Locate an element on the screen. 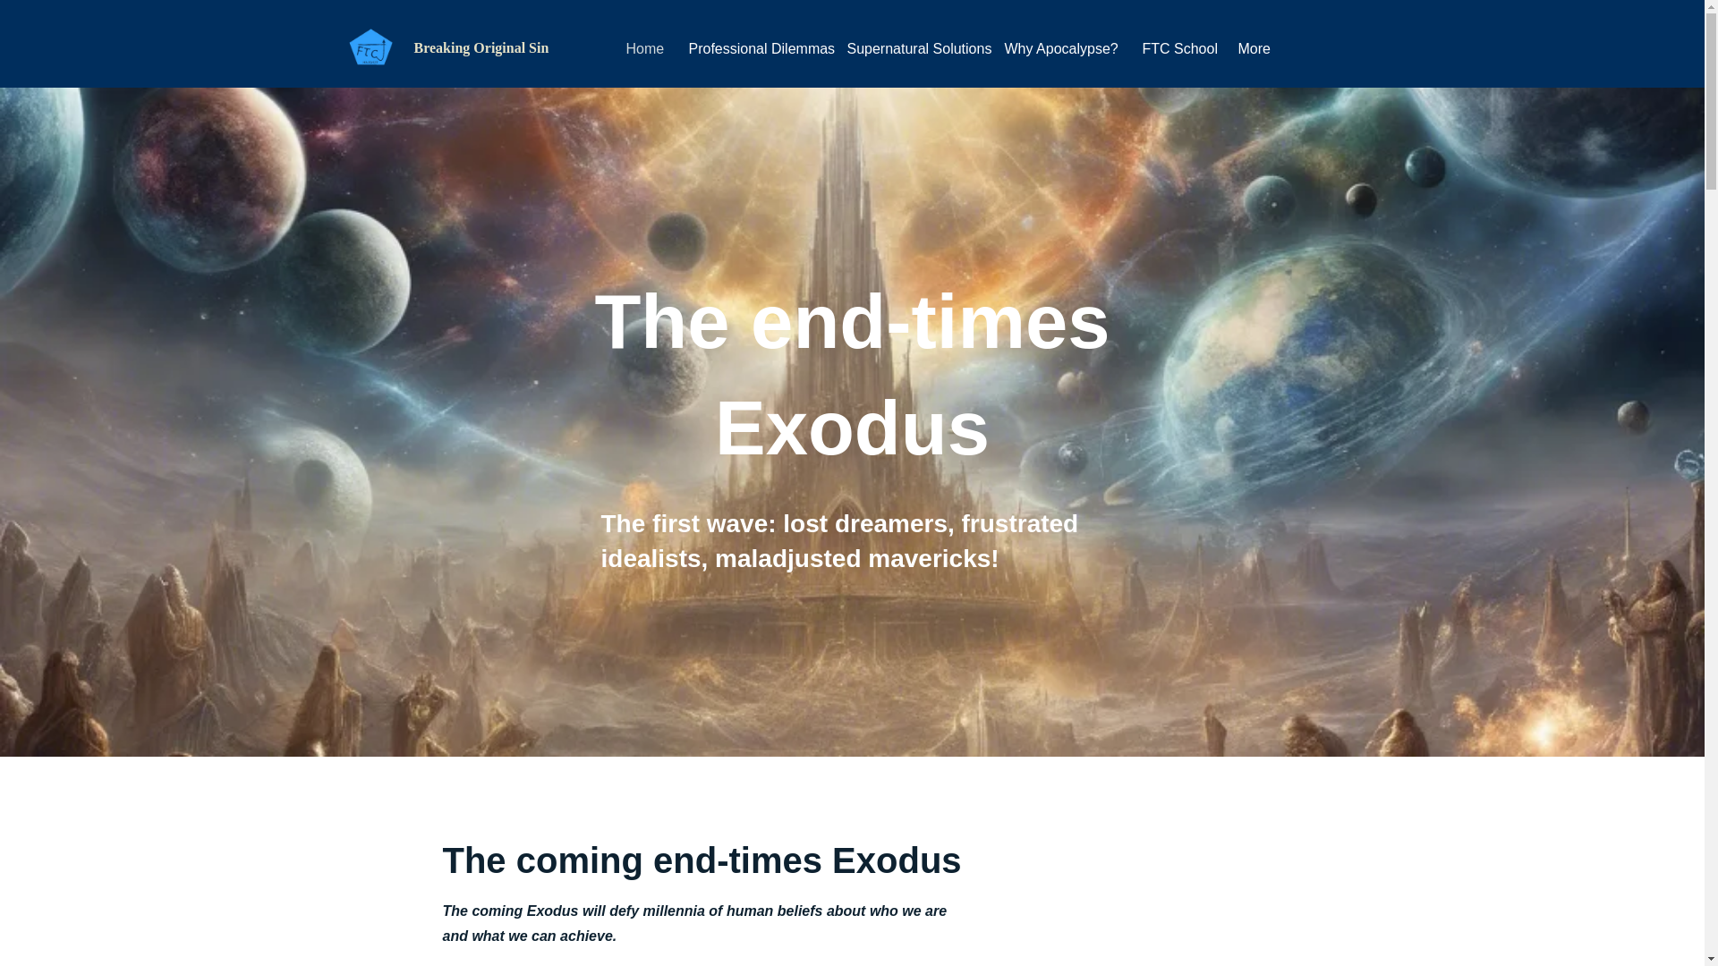 This screenshot has width=1718, height=966. FTC School is located at coordinates (1176, 48).